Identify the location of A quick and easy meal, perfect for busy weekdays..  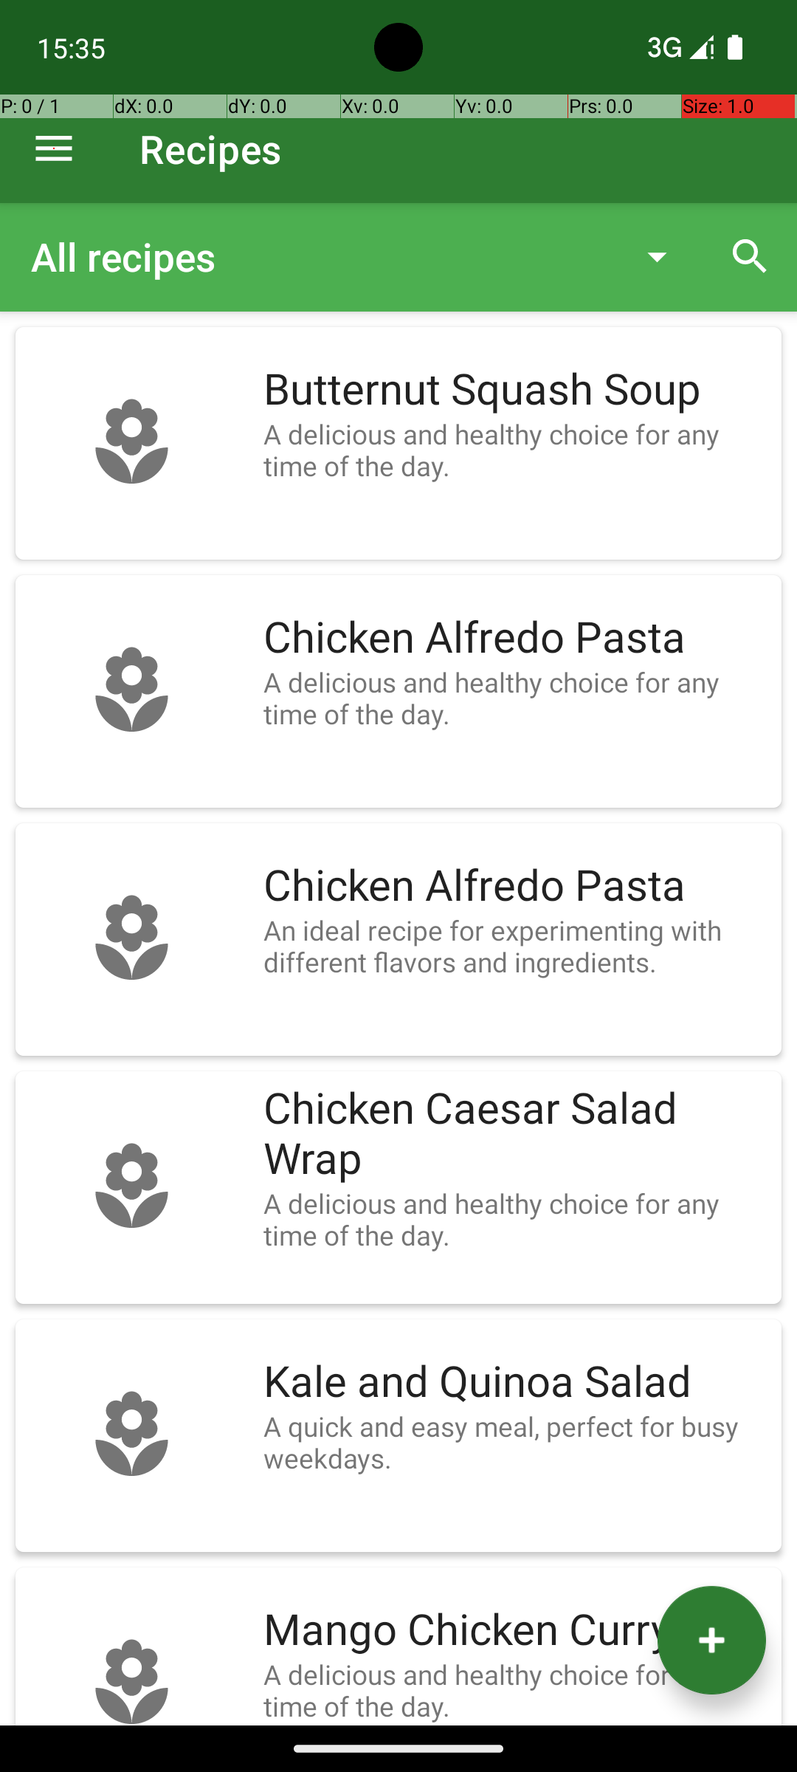
(515, 1442).